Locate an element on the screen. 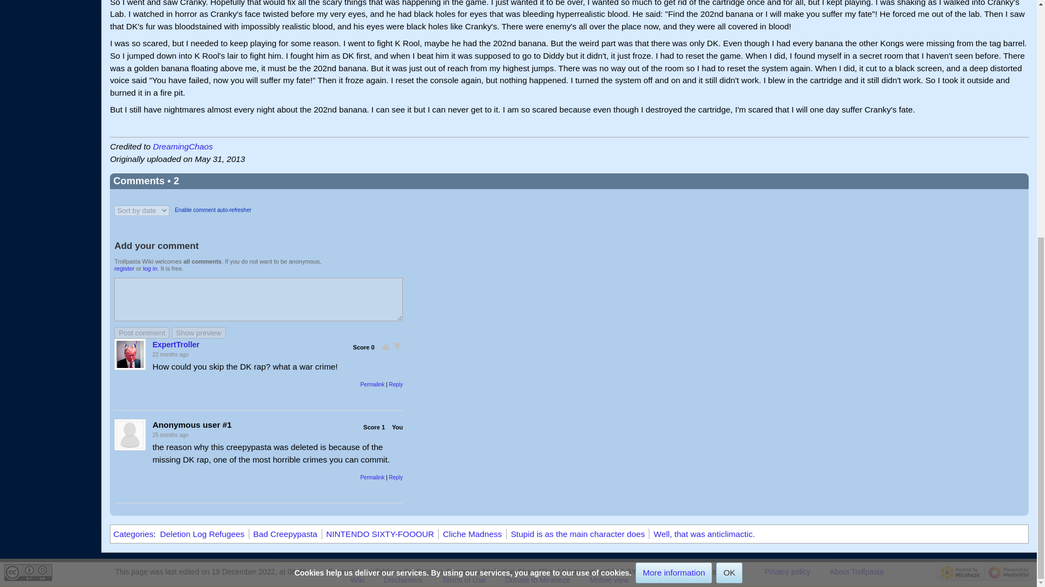 The width and height of the screenshot is (1045, 587). DreamingChaos is located at coordinates (183, 146).